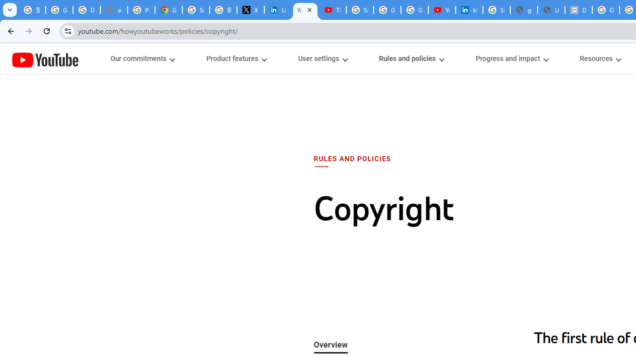  I want to click on Sign in - Google Accounts, so click(360, 10).